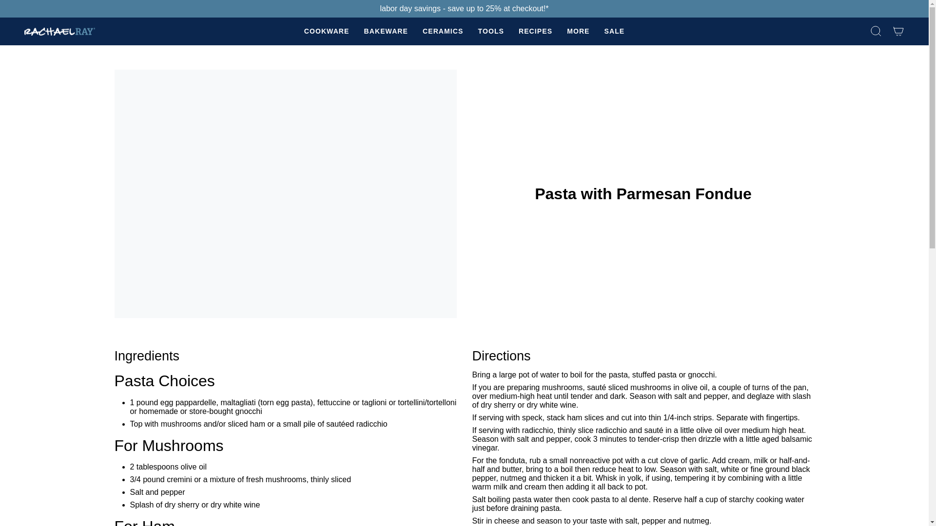  Describe the element at coordinates (876, 31) in the screenshot. I see `Search` at that location.